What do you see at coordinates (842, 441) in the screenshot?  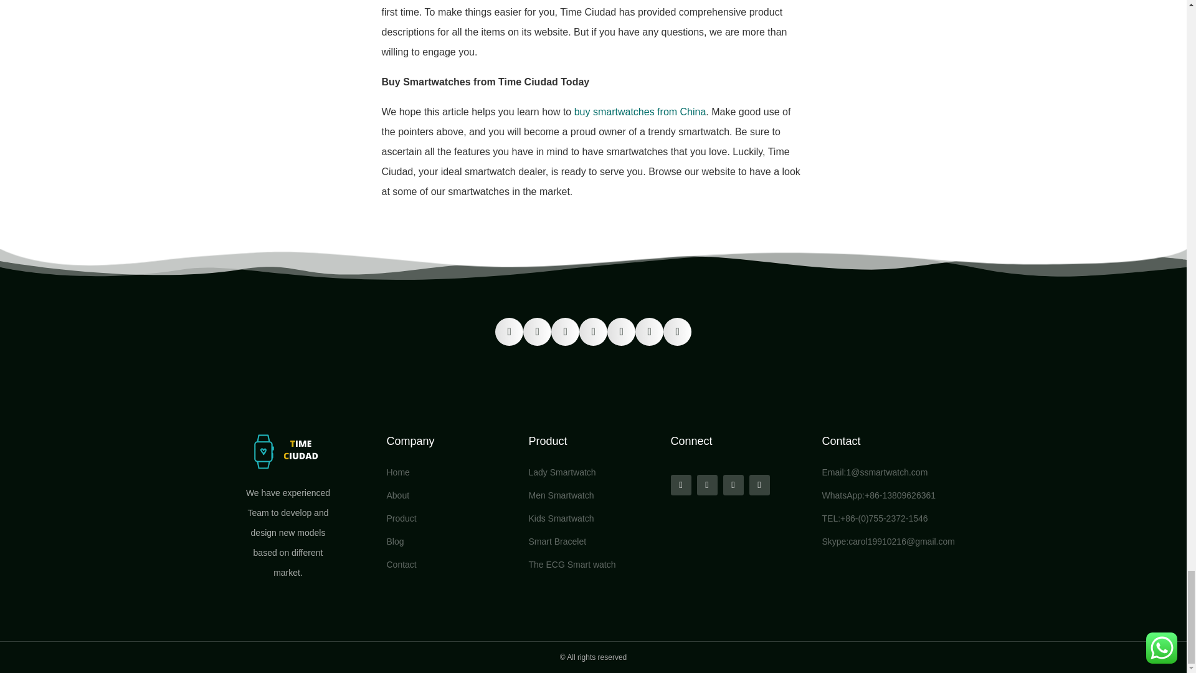 I see `Contact` at bounding box center [842, 441].